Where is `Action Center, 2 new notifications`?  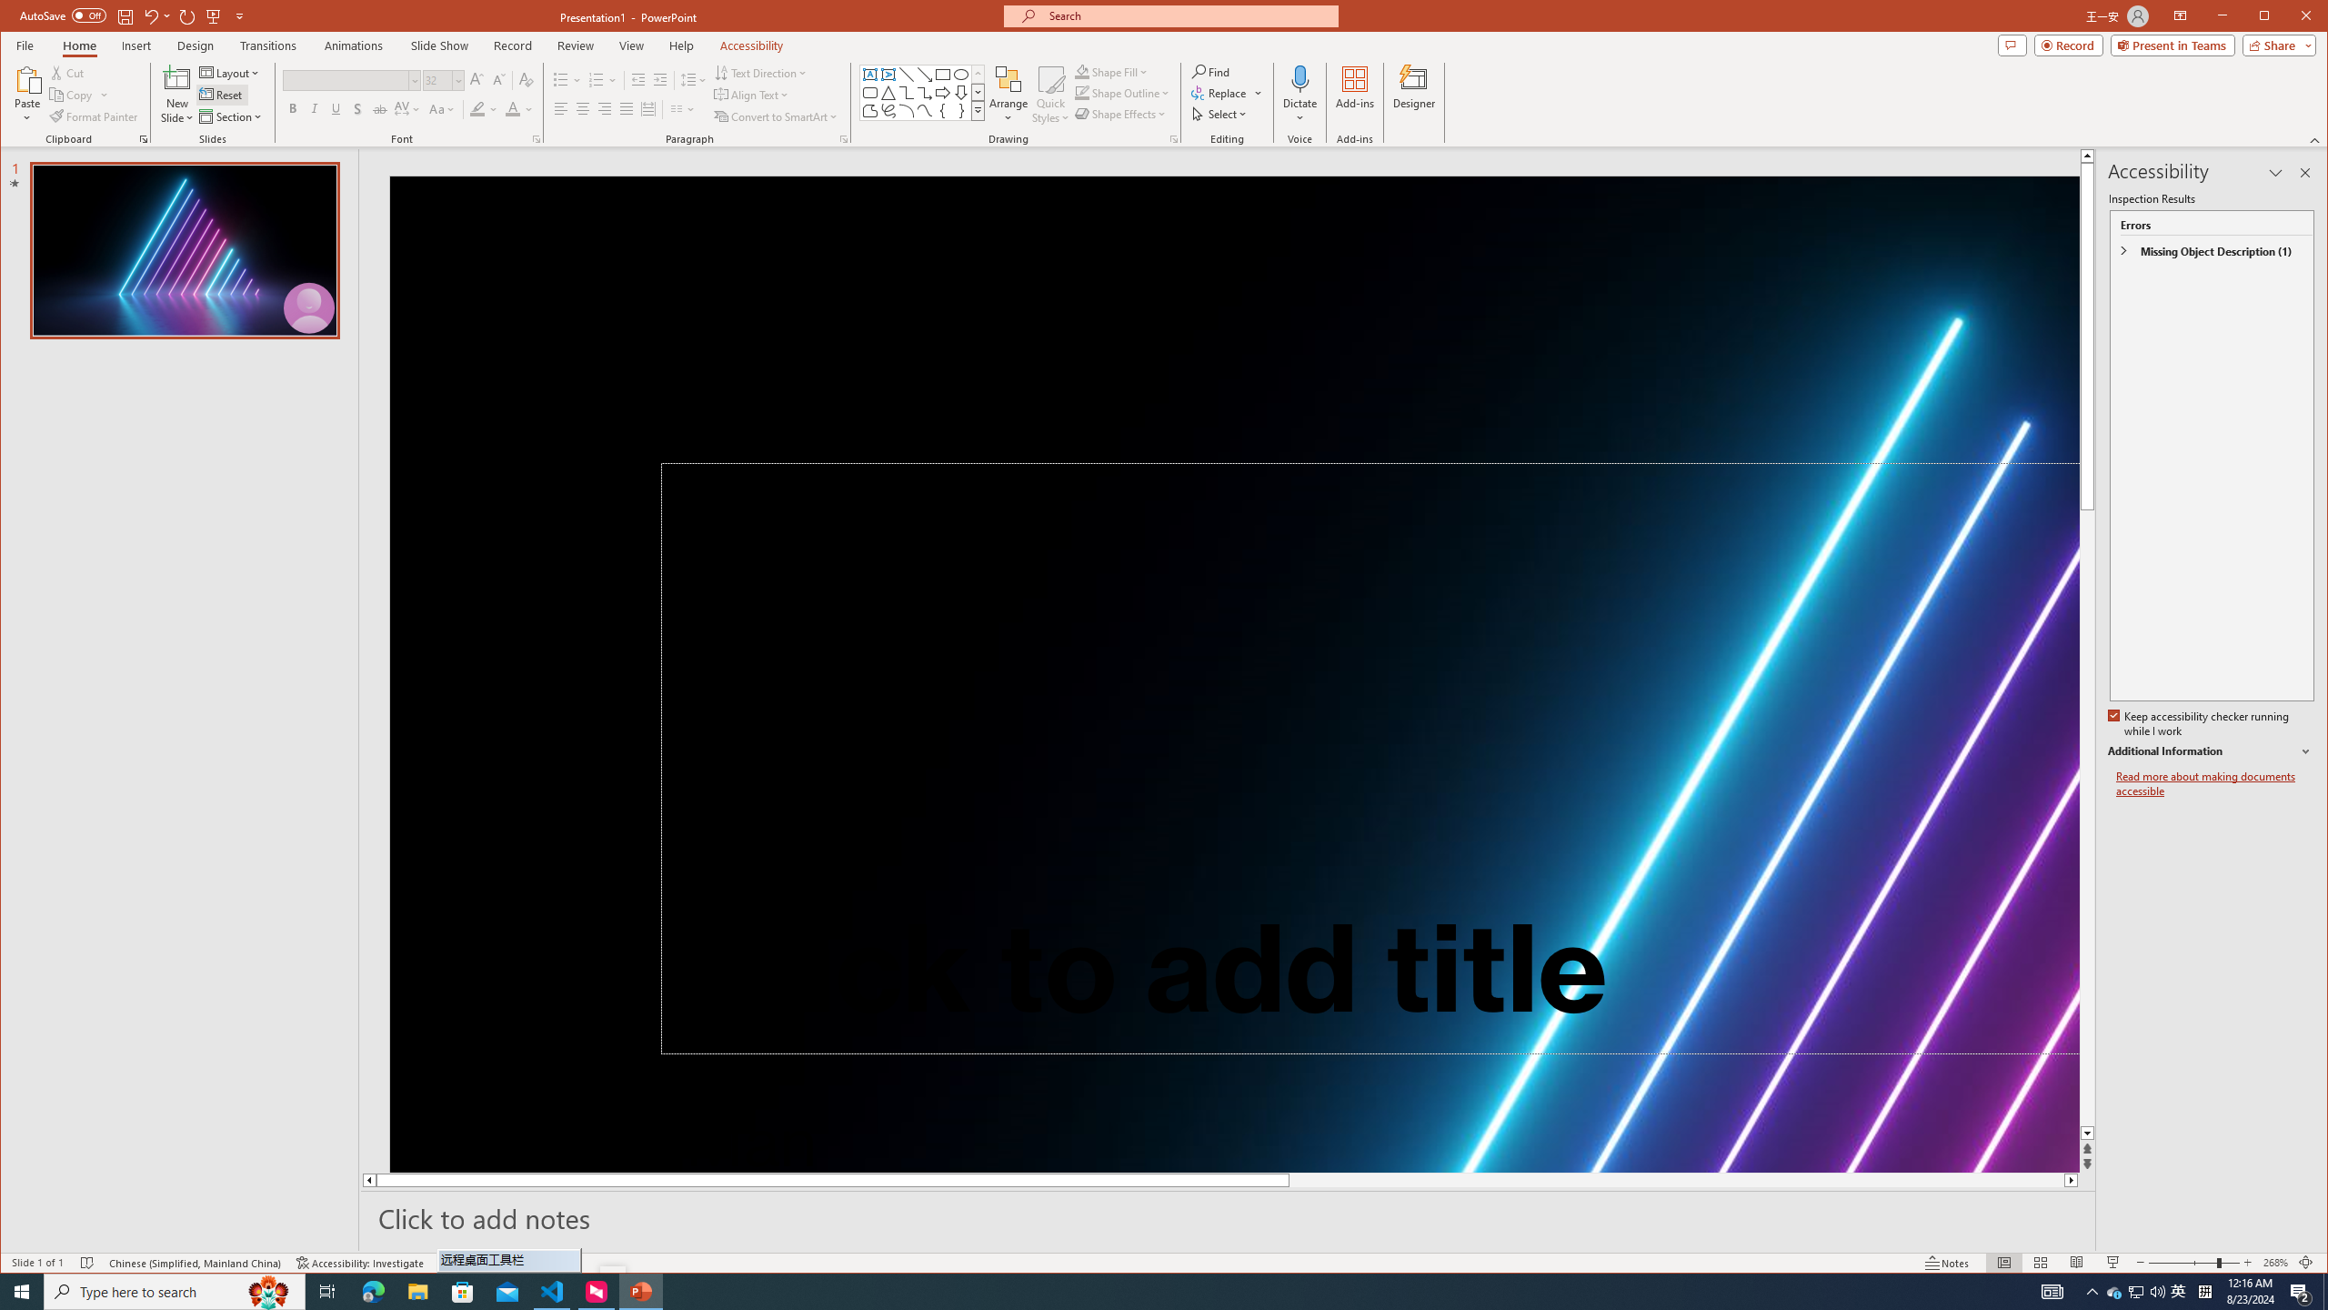
Action Center, 2 new notifications is located at coordinates (2301, 1292).